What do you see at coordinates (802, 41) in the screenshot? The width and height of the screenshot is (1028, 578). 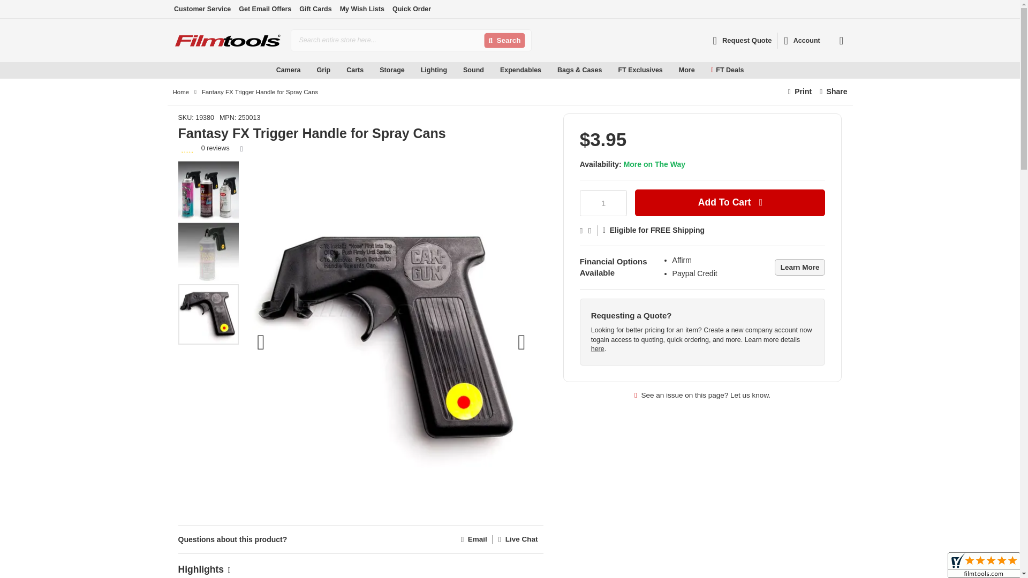 I see `Account` at bounding box center [802, 41].